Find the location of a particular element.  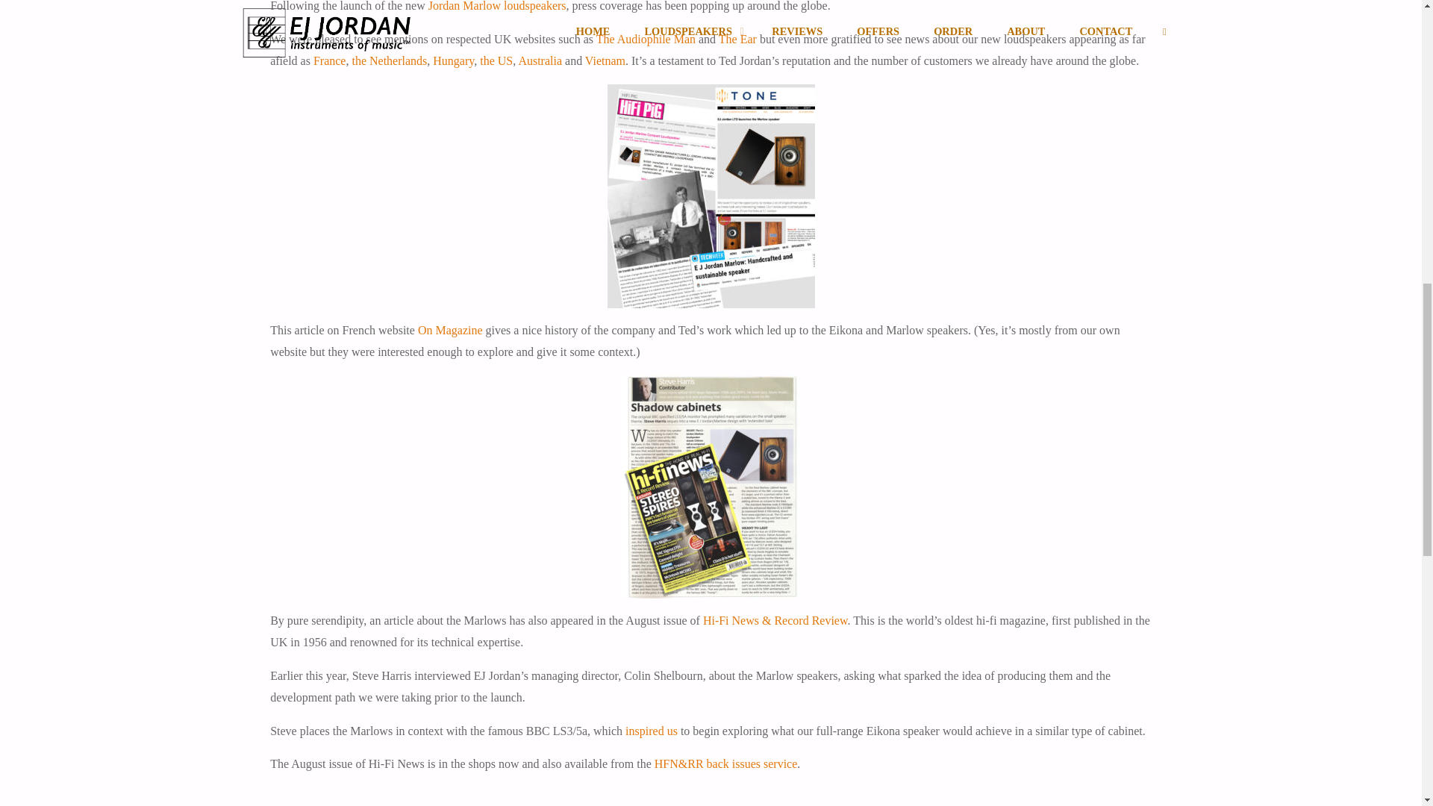

The Audiophile Man is located at coordinates (645, 39).